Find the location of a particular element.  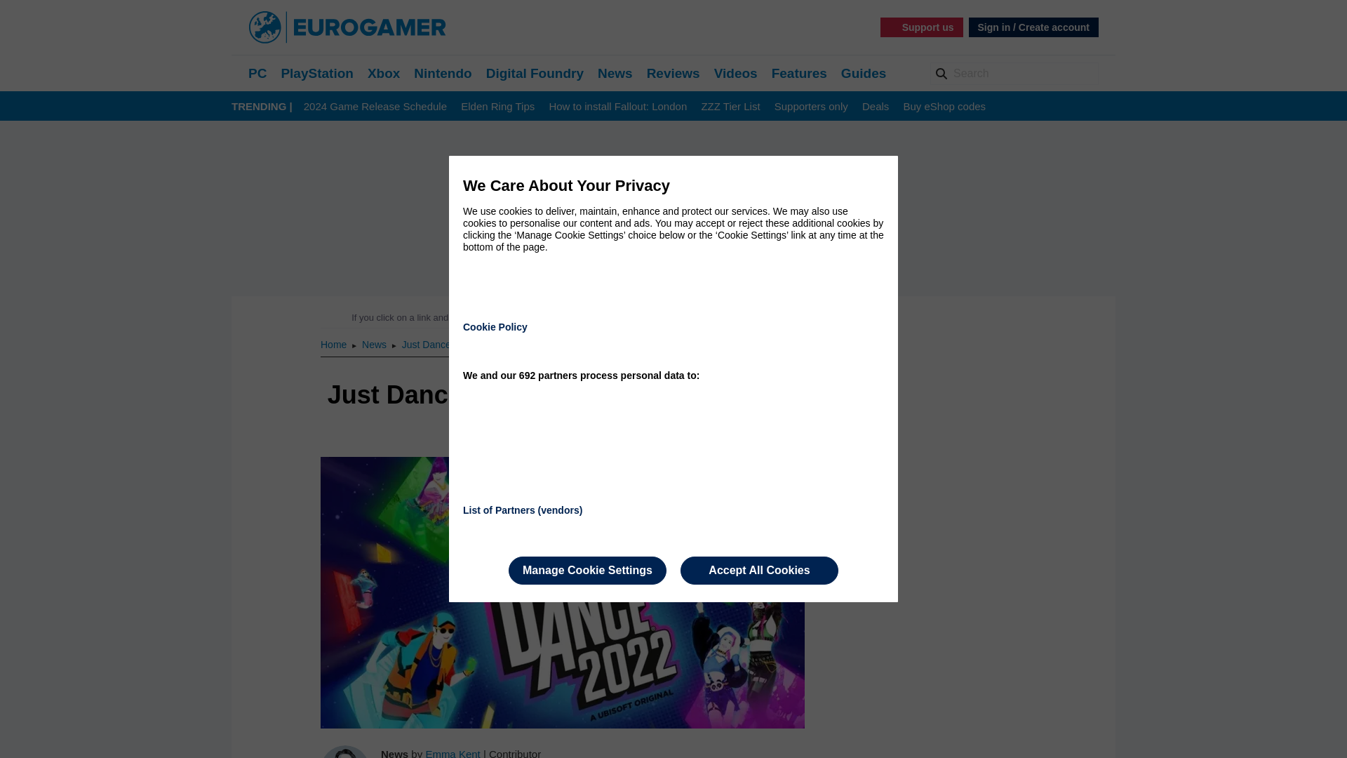

ZZZ Tier List is located at coordinates (730, 107).